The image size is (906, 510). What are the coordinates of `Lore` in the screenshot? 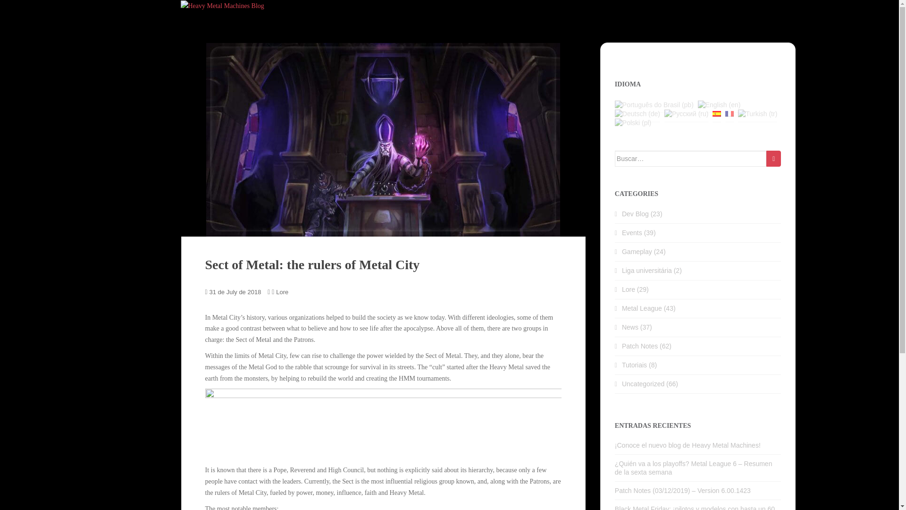 It's located at (628, 289).